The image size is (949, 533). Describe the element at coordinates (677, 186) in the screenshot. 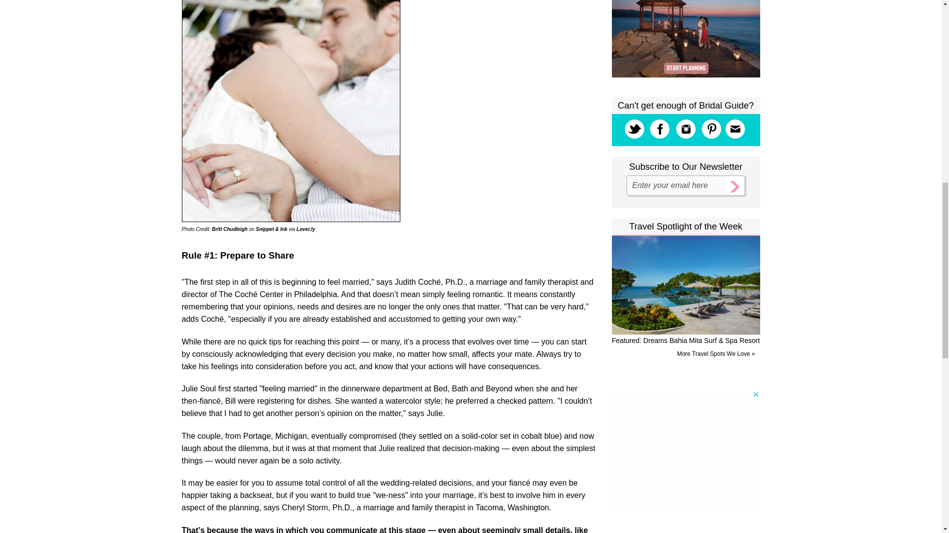

I see `Enter your email here` at that location.